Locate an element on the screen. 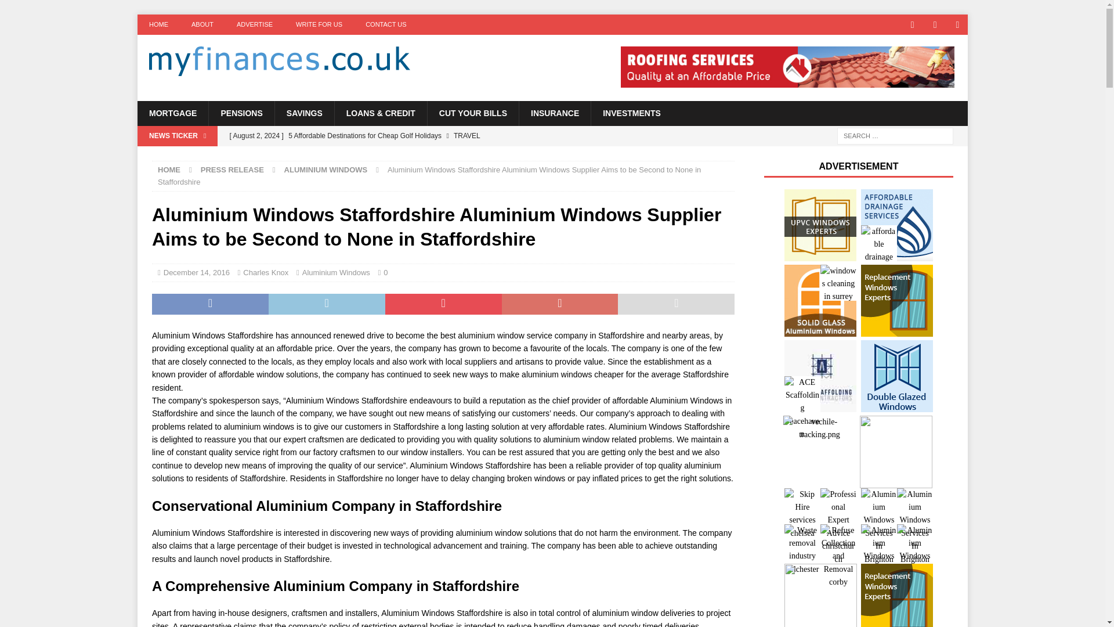 The height and width of the screenshot is (627, 1114). Search is located at coordinates (43, 9).